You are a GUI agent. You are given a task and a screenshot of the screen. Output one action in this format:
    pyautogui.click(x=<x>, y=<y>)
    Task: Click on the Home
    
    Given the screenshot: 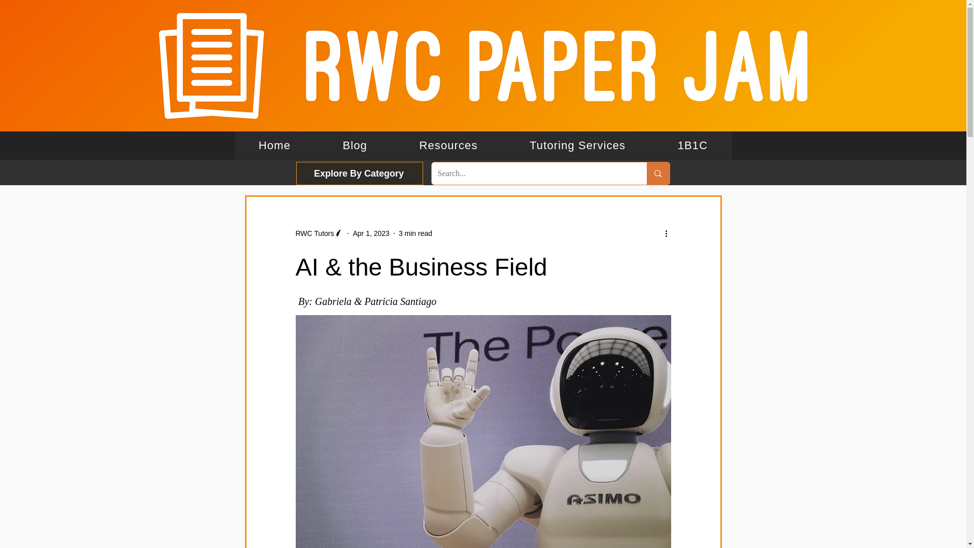 What is the action you would take?
    pyautogui.click(x=274, y=145)
    